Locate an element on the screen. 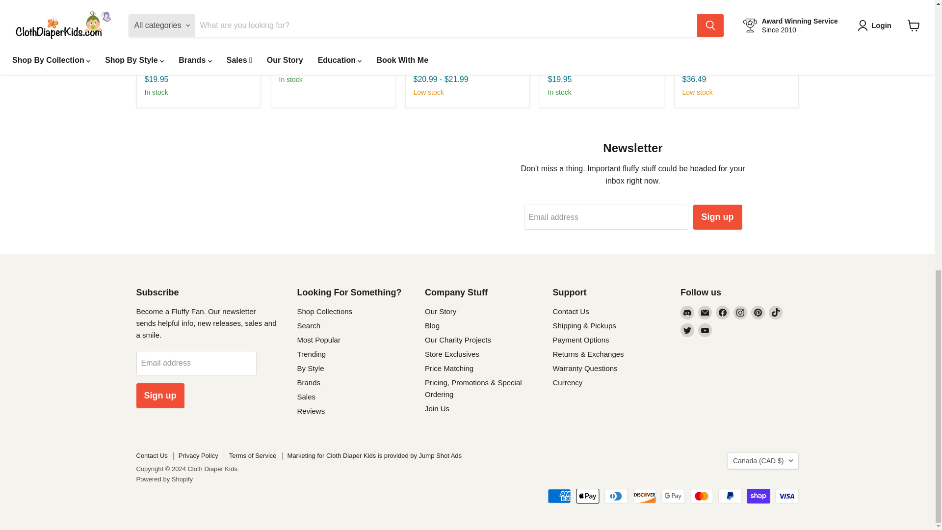 The width and height of the screenshot is (942, 530). Twitter is located at coordinates (687, 330).